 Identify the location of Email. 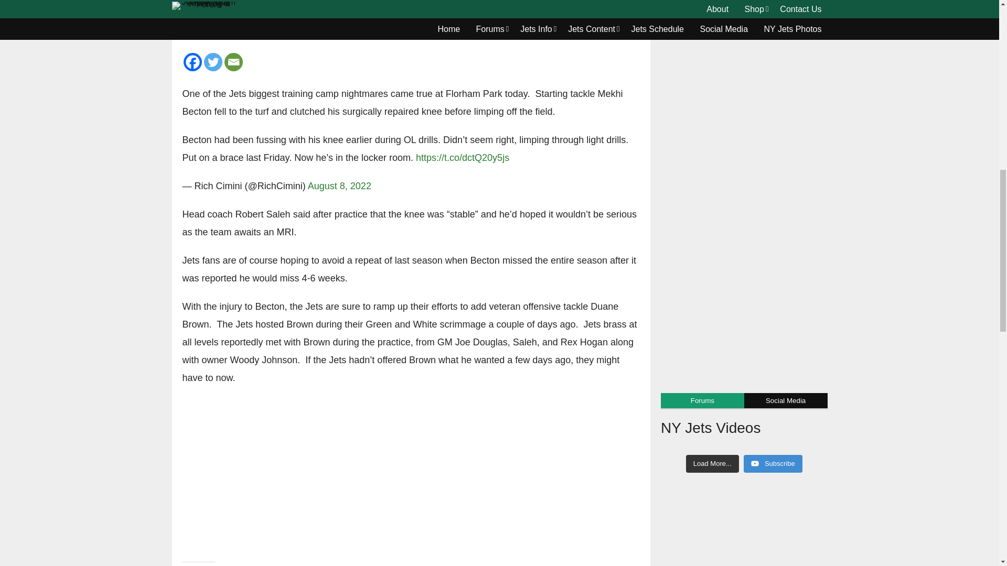
(233, 62).